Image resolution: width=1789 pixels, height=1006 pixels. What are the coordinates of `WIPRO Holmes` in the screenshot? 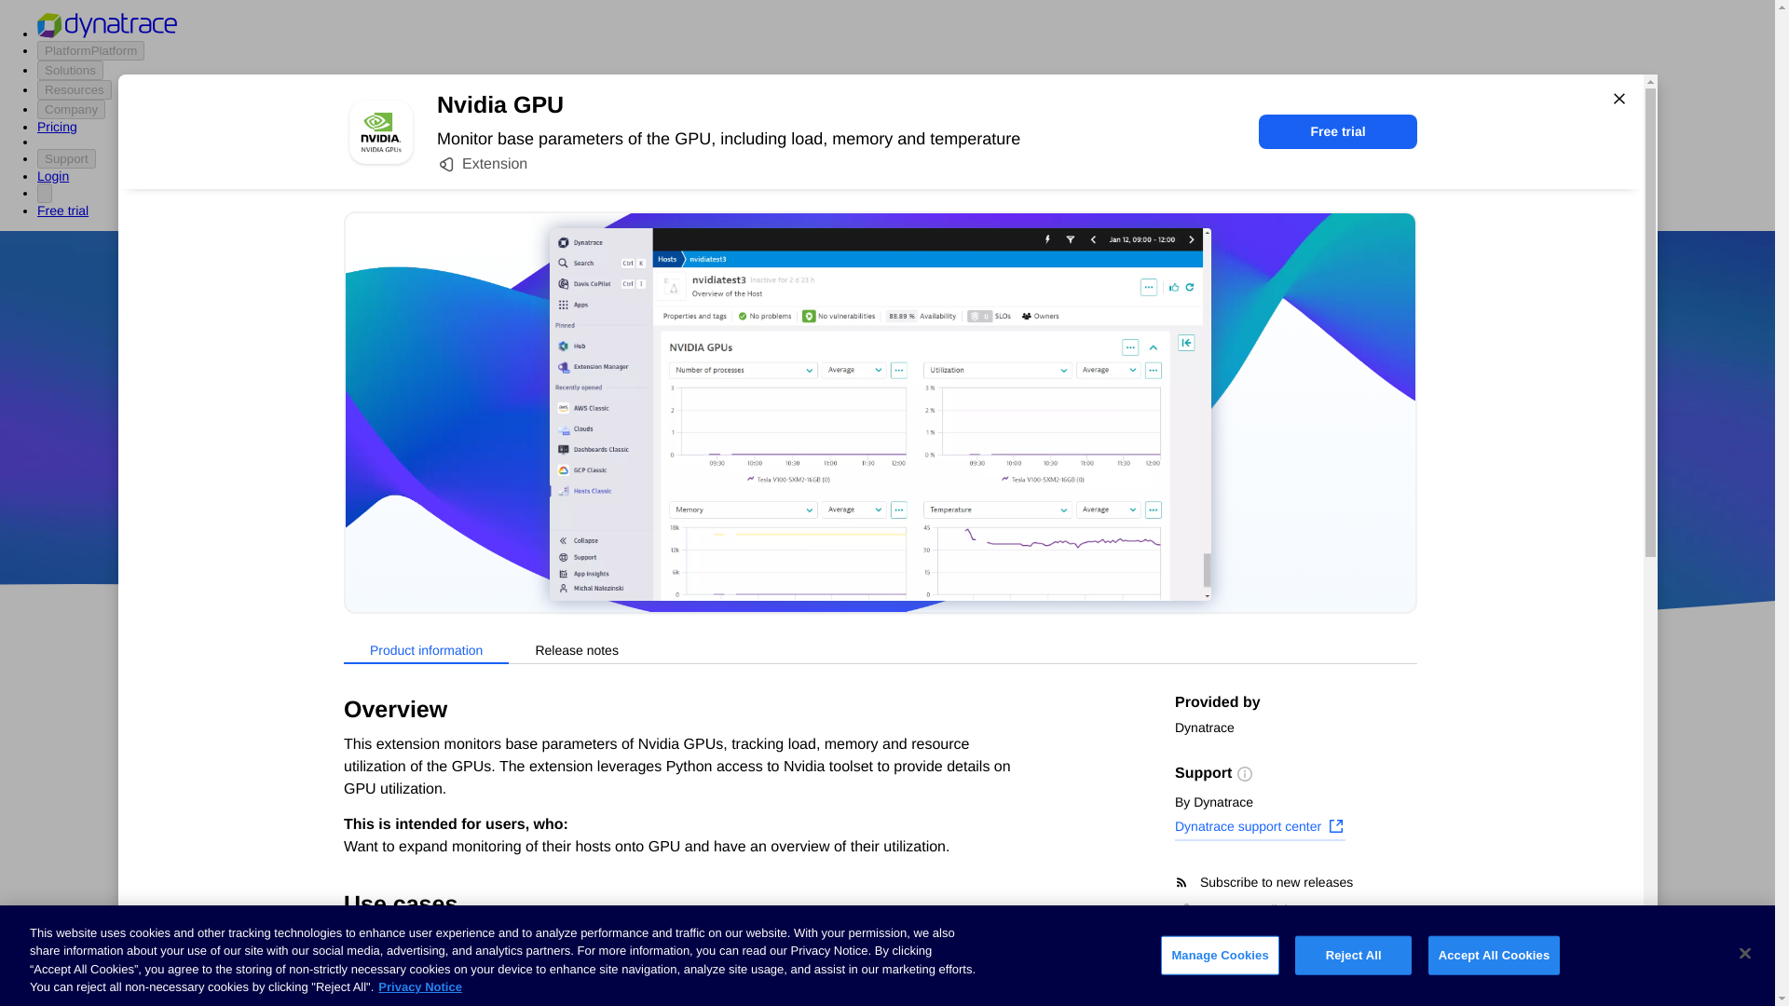 It's located at (745, 890).